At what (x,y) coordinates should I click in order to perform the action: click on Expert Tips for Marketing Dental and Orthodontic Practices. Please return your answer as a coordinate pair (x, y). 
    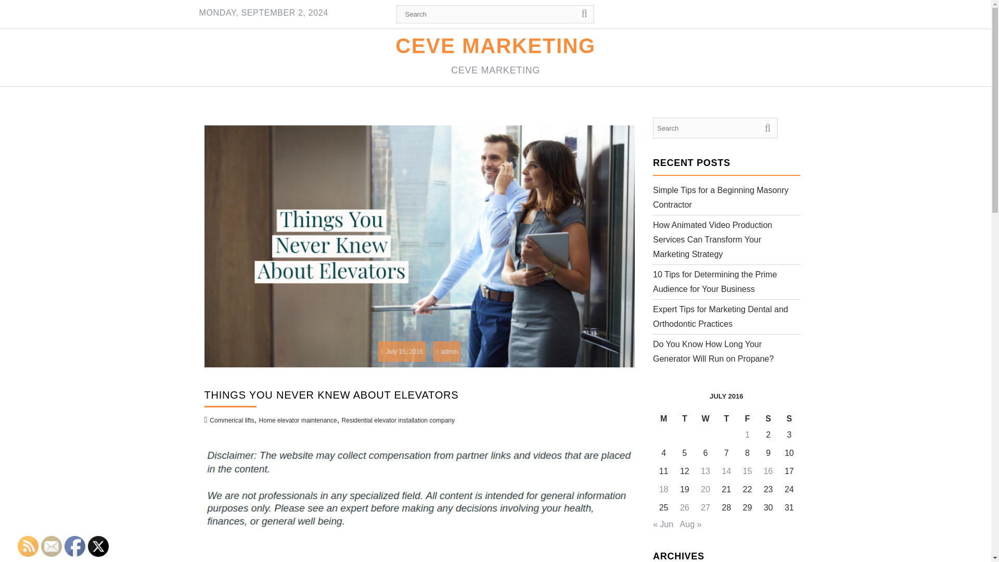
    Looking at the image, I should click on (720, 316).